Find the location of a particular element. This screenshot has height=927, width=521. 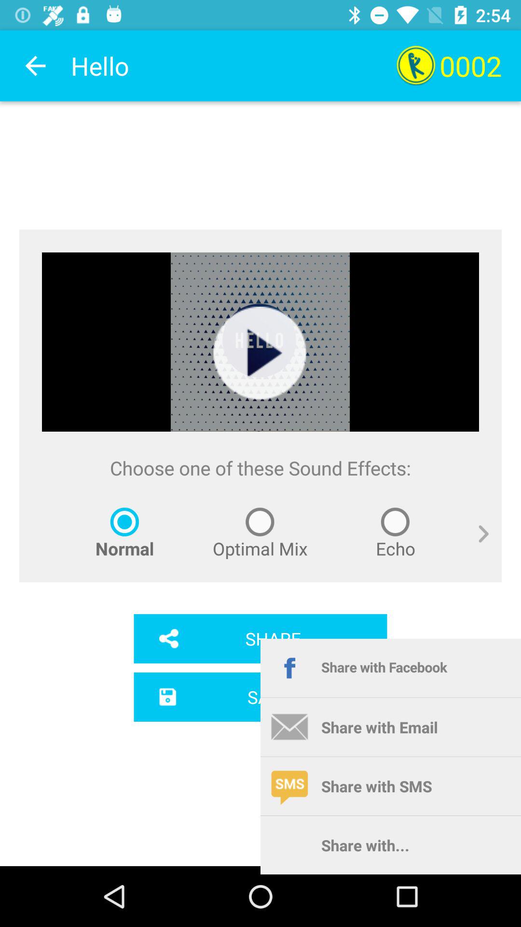

choose the save is located at coordinates (260, 697).